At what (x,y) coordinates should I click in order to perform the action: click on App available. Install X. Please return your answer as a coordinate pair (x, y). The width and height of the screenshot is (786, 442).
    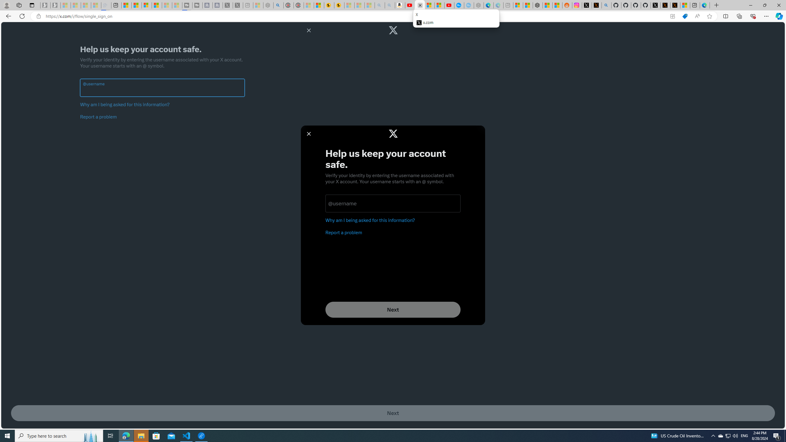
    Looking at the image, I should click on (672, 16).